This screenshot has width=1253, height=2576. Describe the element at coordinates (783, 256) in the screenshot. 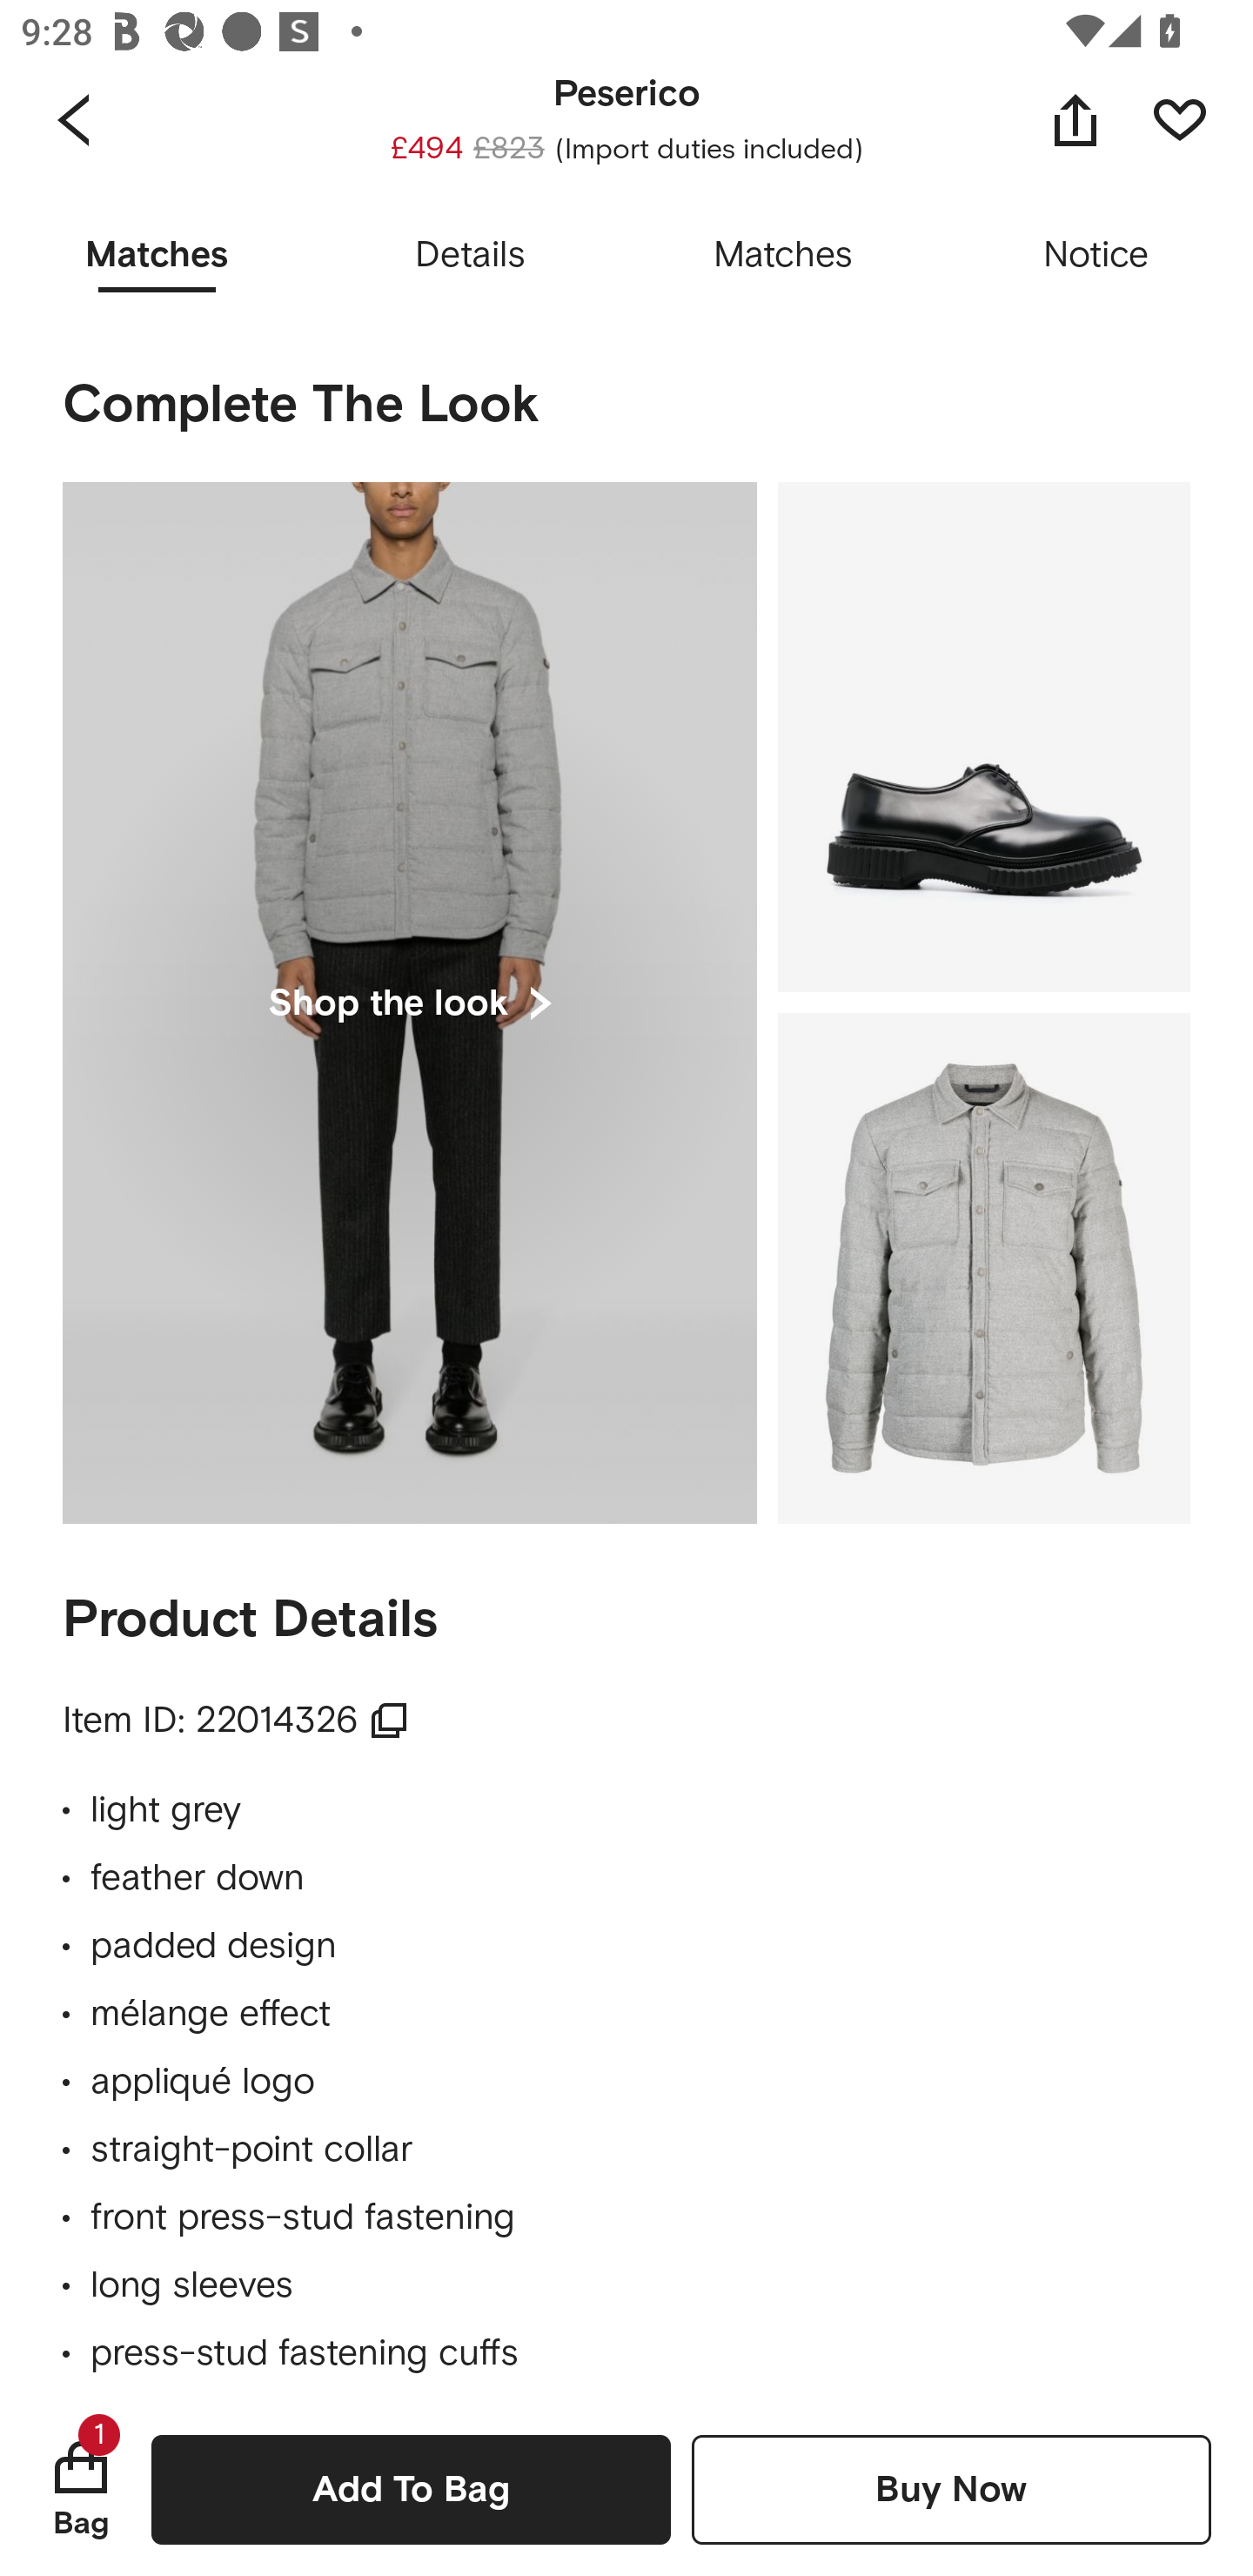

I see `Matches` at that location.